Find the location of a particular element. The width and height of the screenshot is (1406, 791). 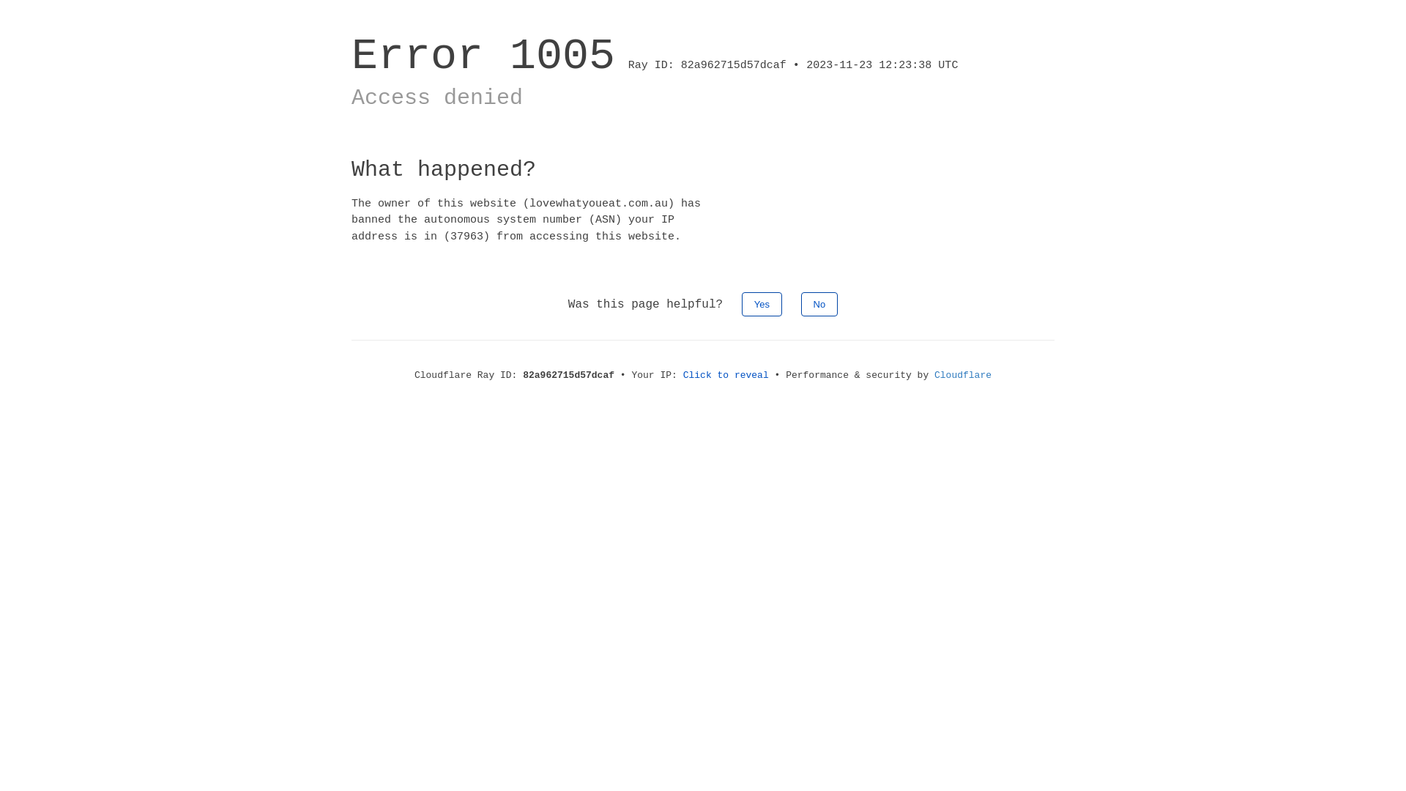

No is located at coordinates (820, 305).